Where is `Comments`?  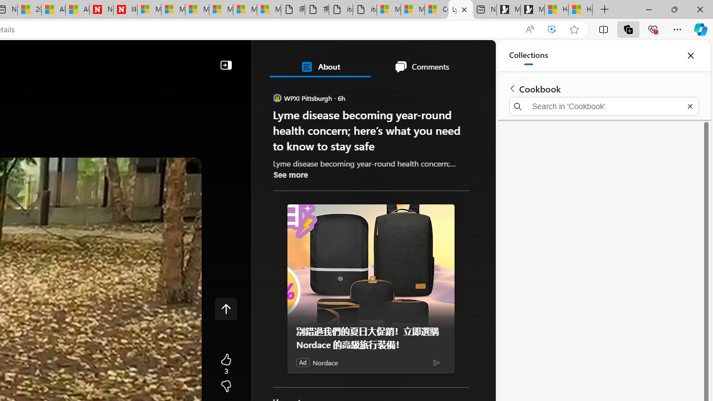
Comments is located at coordinates (421, 67).